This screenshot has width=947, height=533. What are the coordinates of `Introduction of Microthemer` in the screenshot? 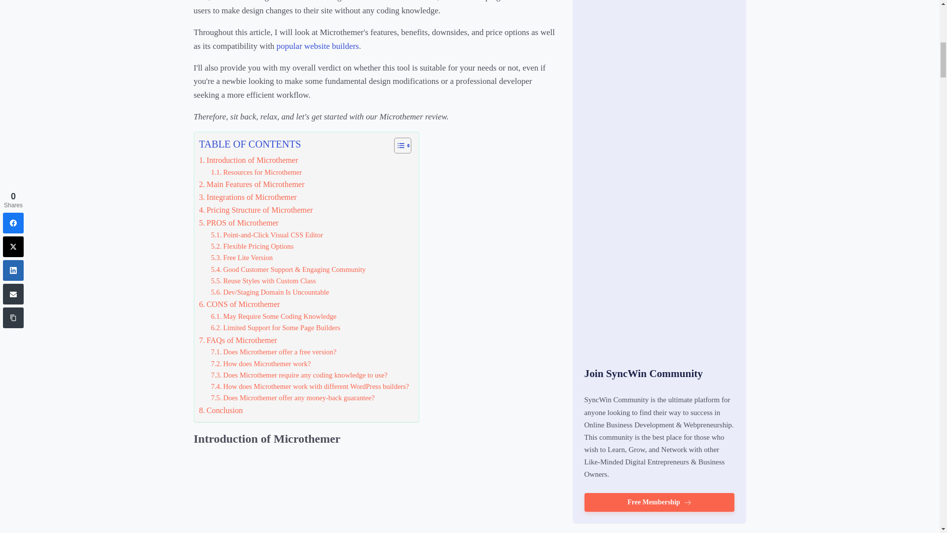 It's located at (249, 160).